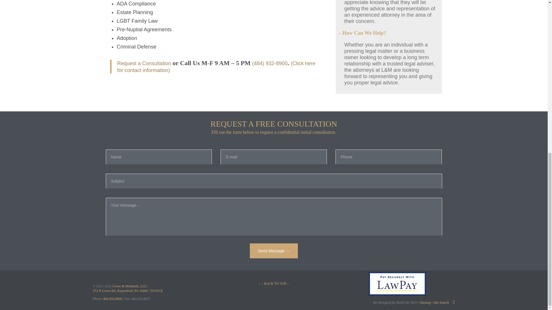 This screenshot has width=552, height=310. What do you see at coordinates (144, 63) in the screenshot?
I see `Request a Consultation` at bounding box center [144, 63].